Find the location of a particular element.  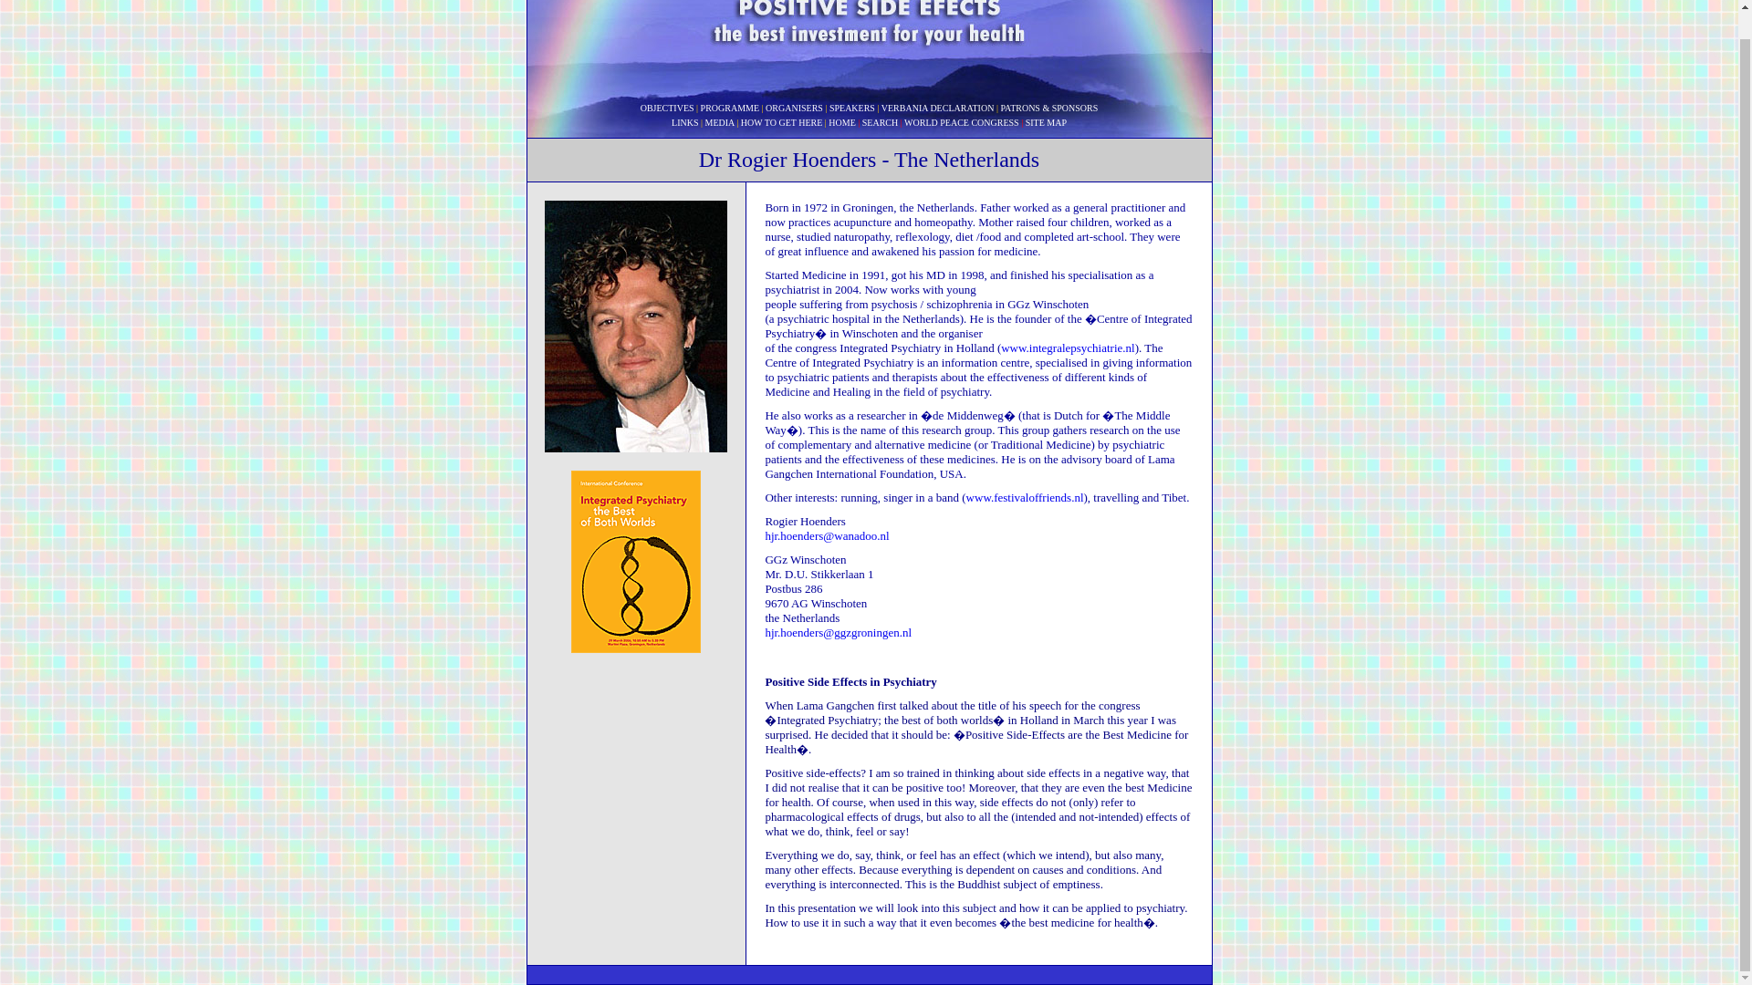

WORLD PEACE CONGRESS is located at coordinates (962, 122).